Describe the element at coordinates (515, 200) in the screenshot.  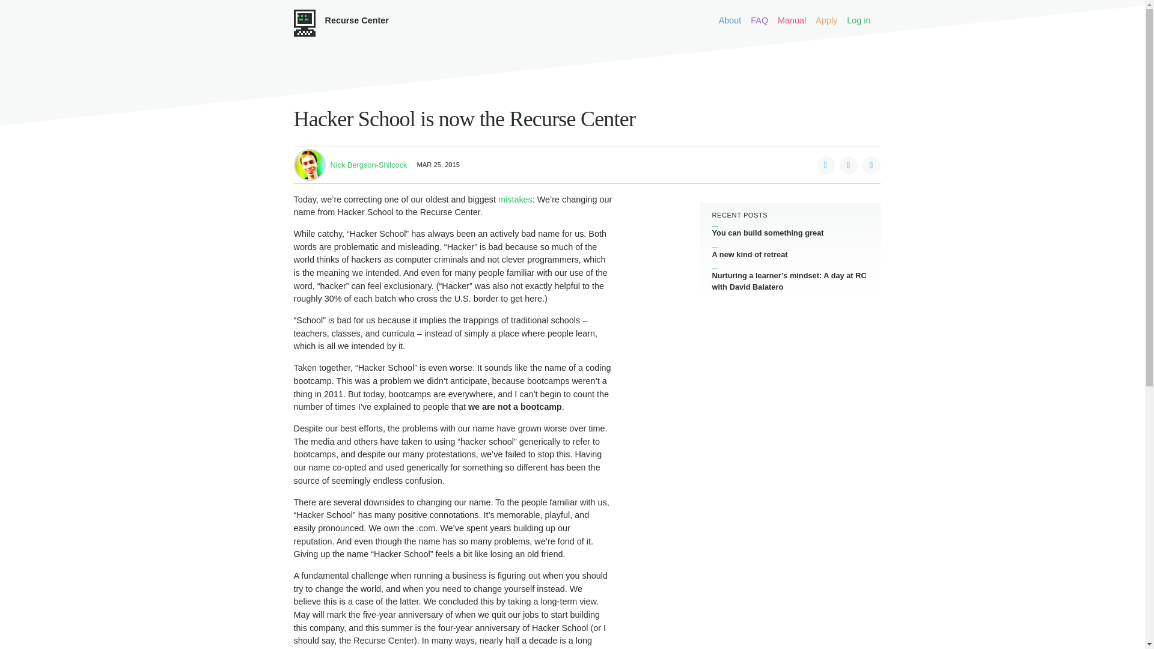
I see `mistakes` at that location.